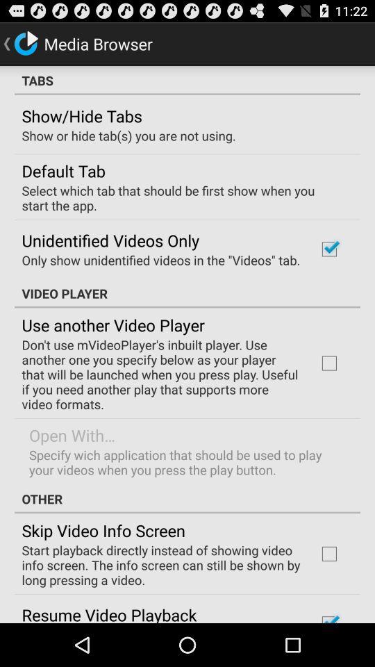 The image size is (375, 667). Describe the element at coordinates (183, 197) in the screenshot. I see `flip until select which tab item` at that location.